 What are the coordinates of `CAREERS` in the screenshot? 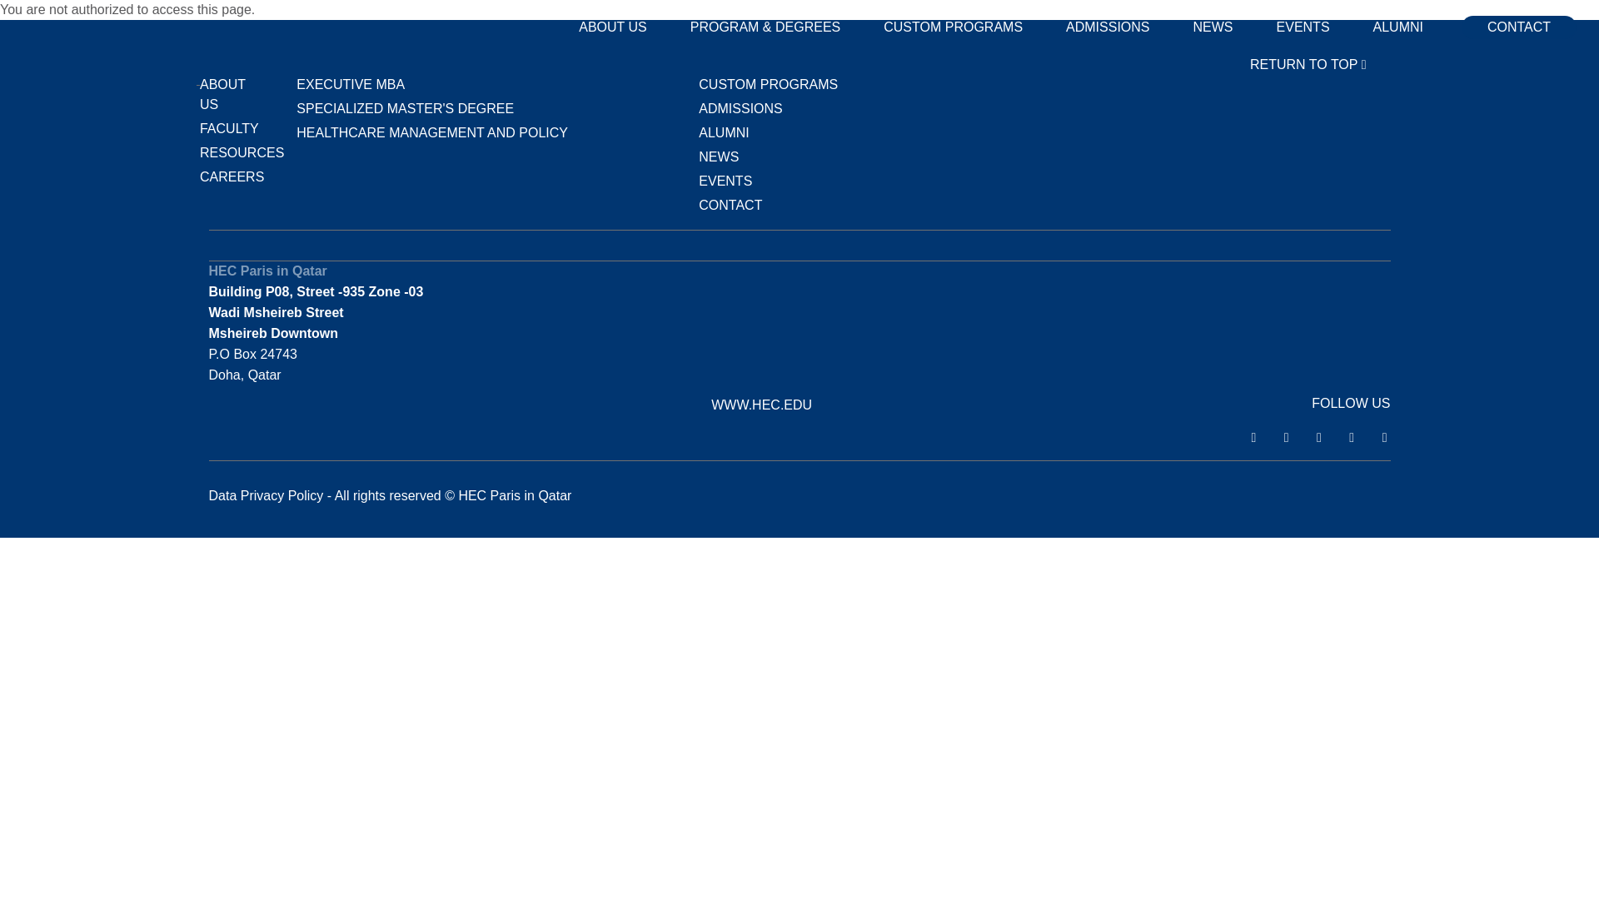 It's located at (232, 176).